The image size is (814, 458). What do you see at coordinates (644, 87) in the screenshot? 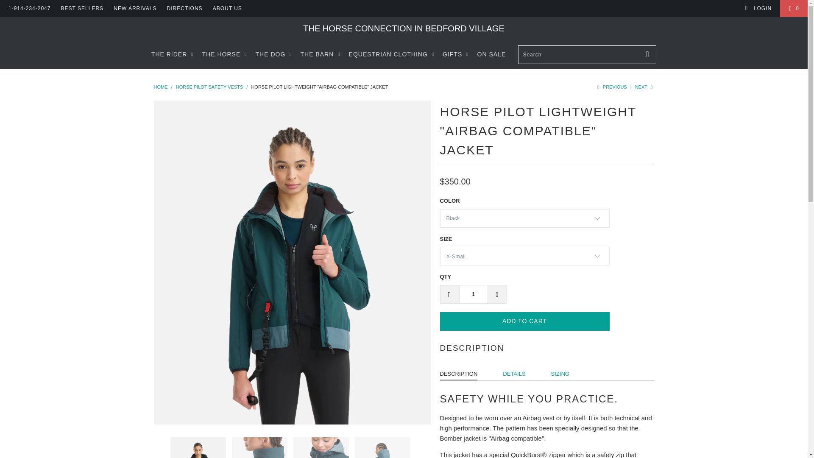
I see `Next` at bounding box center [644, 87].